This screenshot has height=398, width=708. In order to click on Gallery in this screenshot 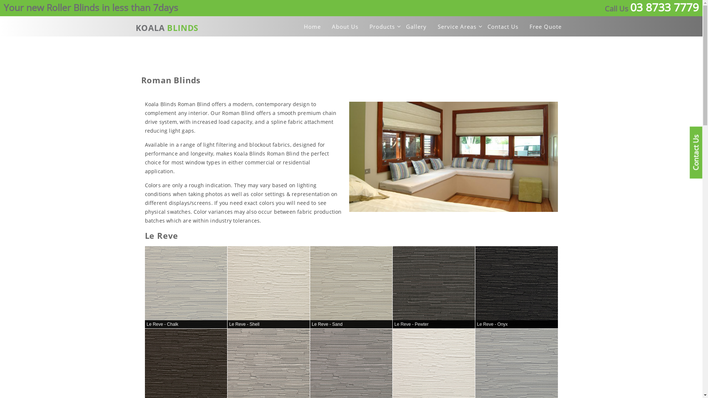, I will do `click(416, 27)`.